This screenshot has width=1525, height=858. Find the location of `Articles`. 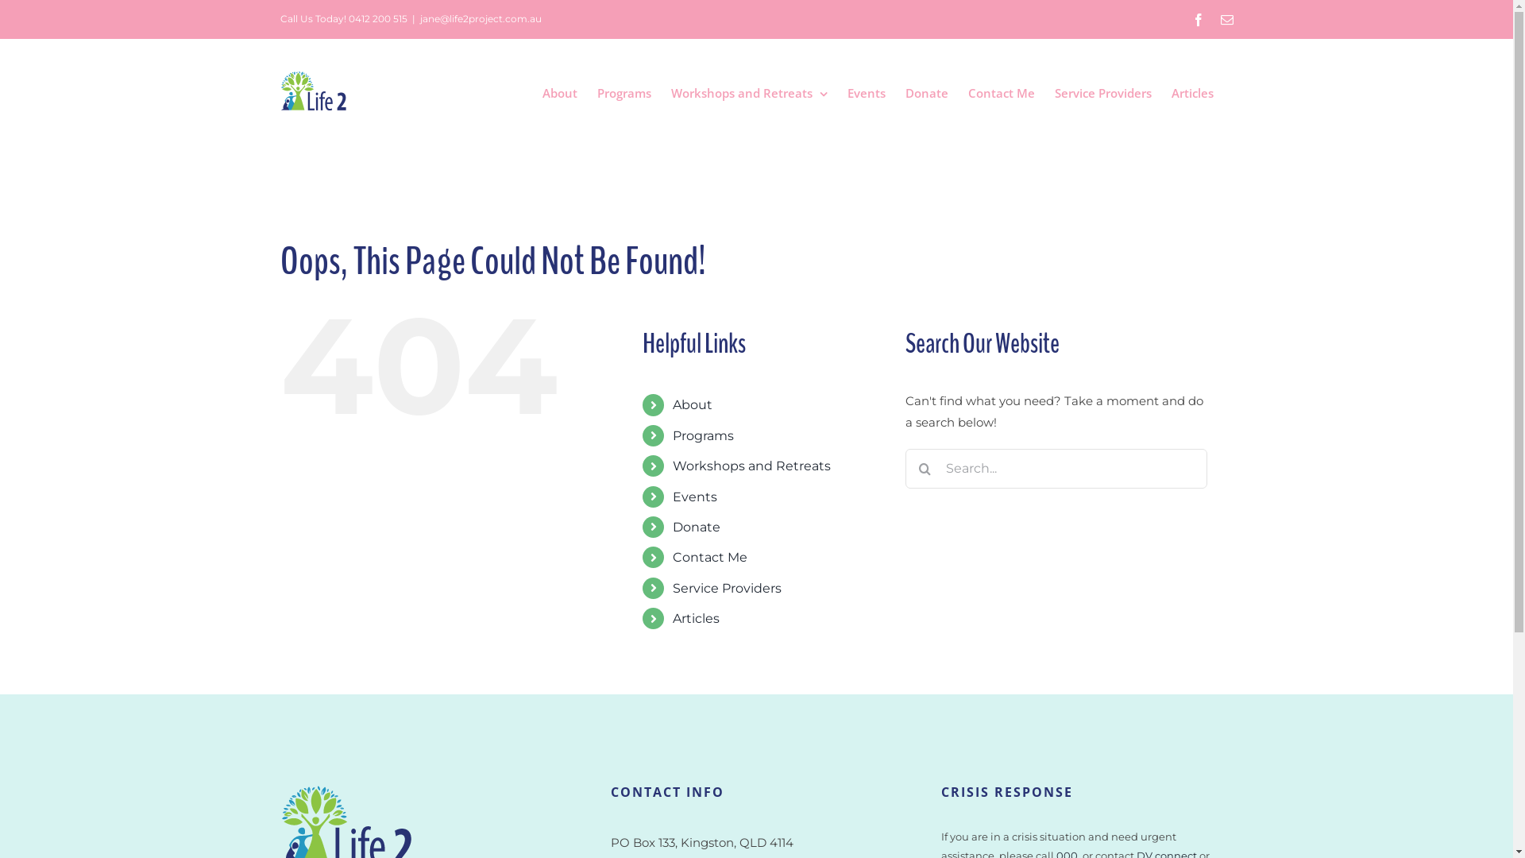

Articles is located at coordinates (1191, 93).